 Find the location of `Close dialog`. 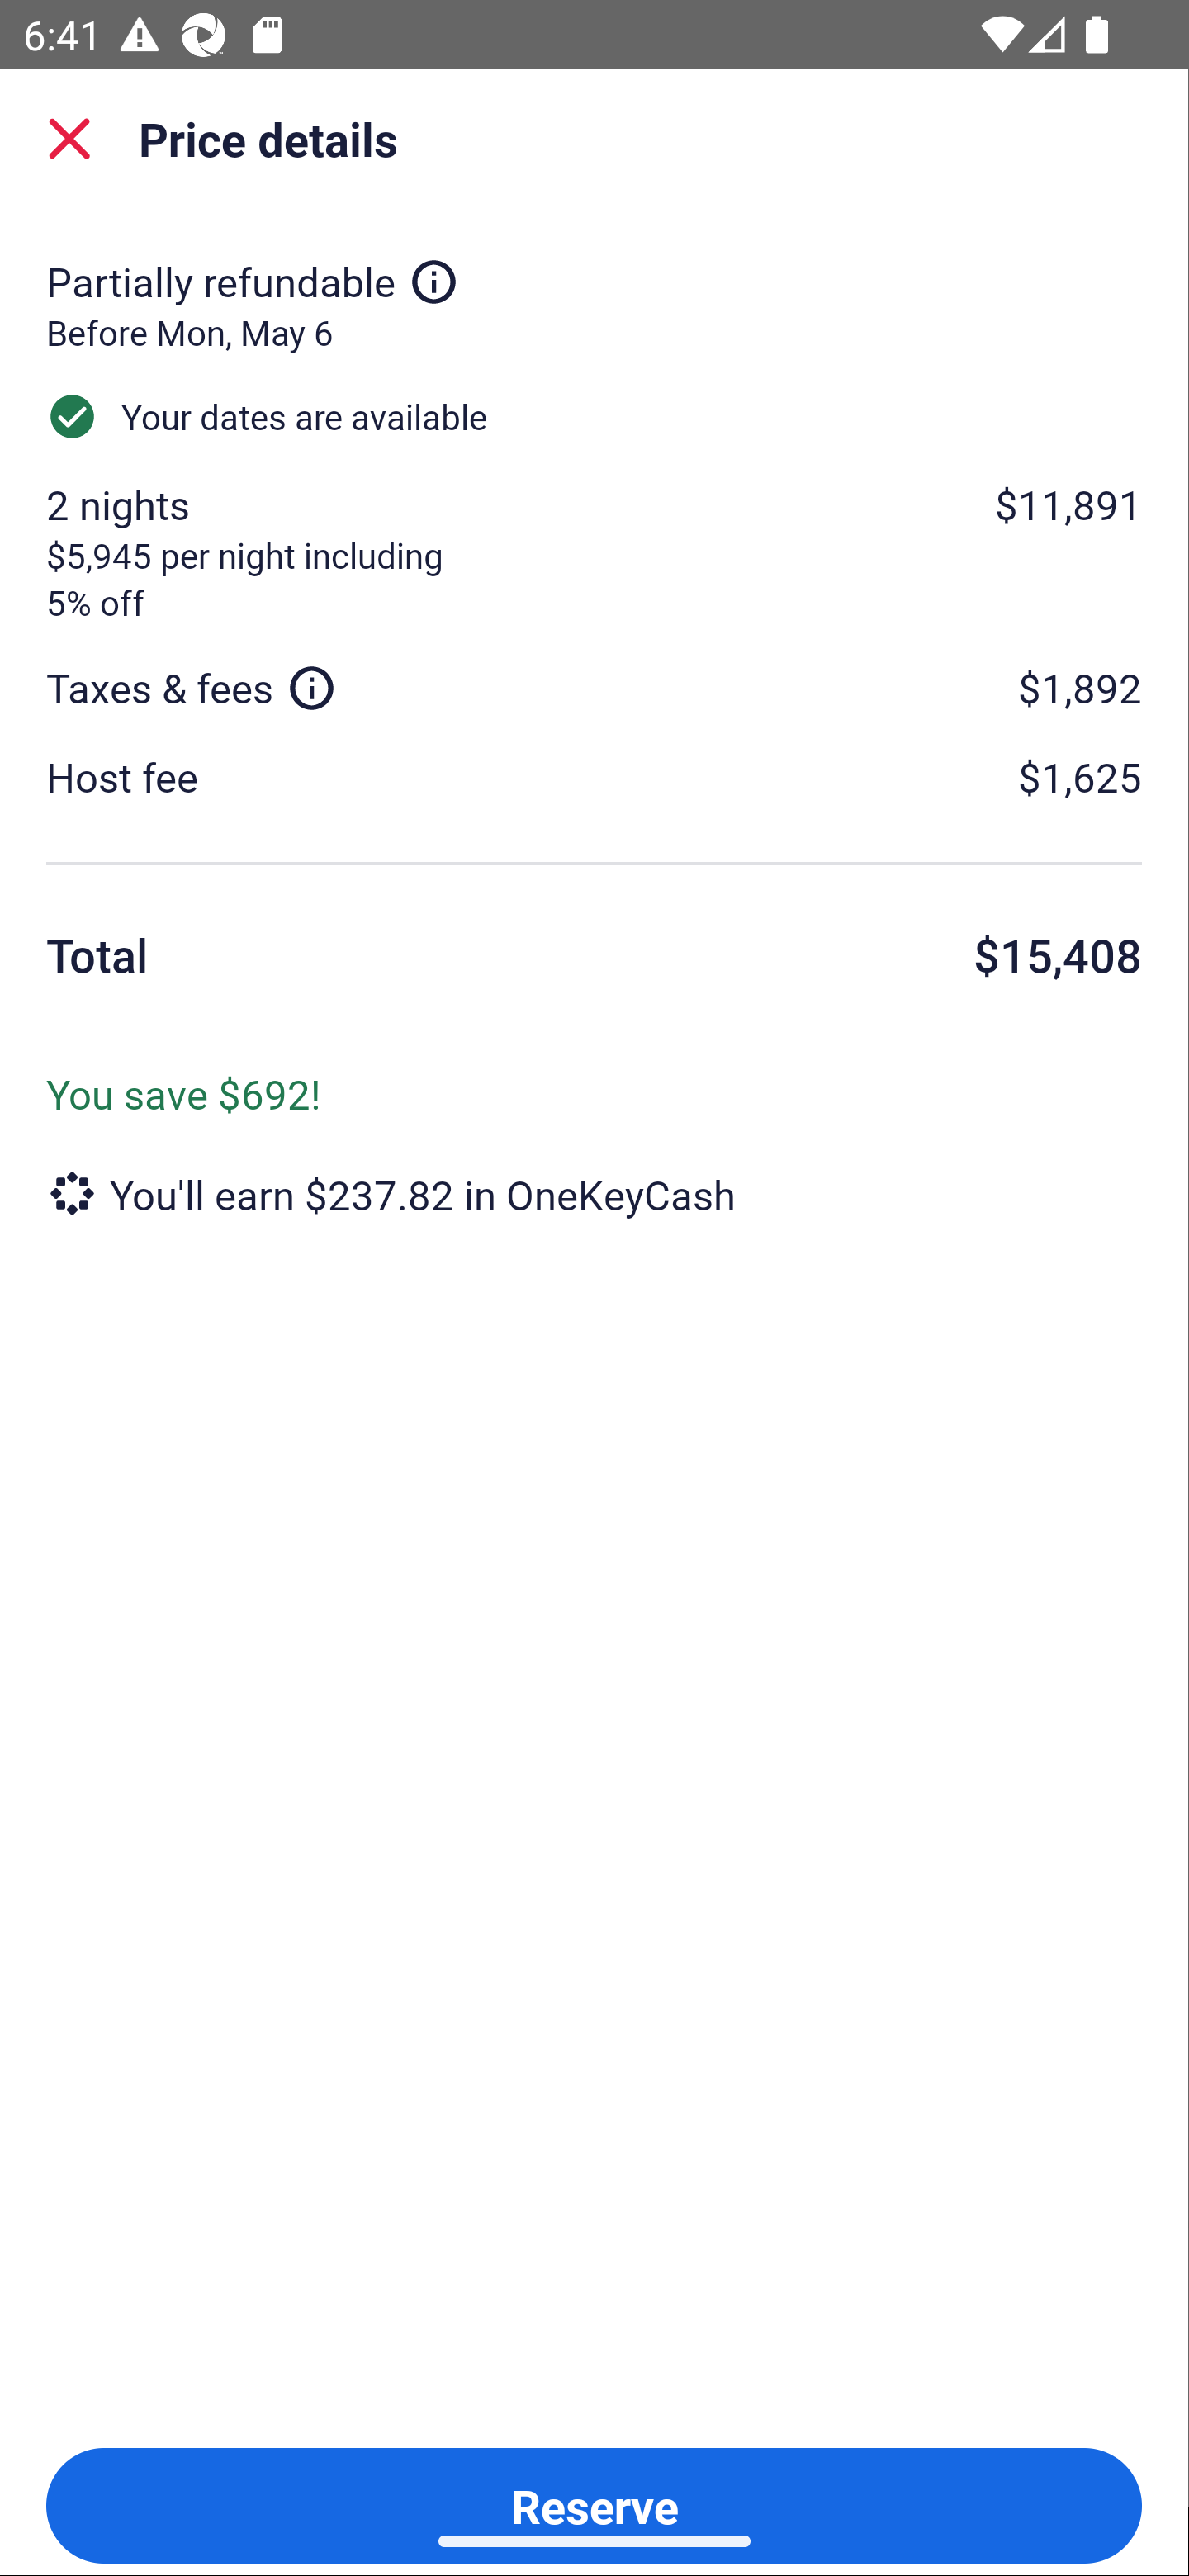

Close dialog is located at coordinates (69, 139).